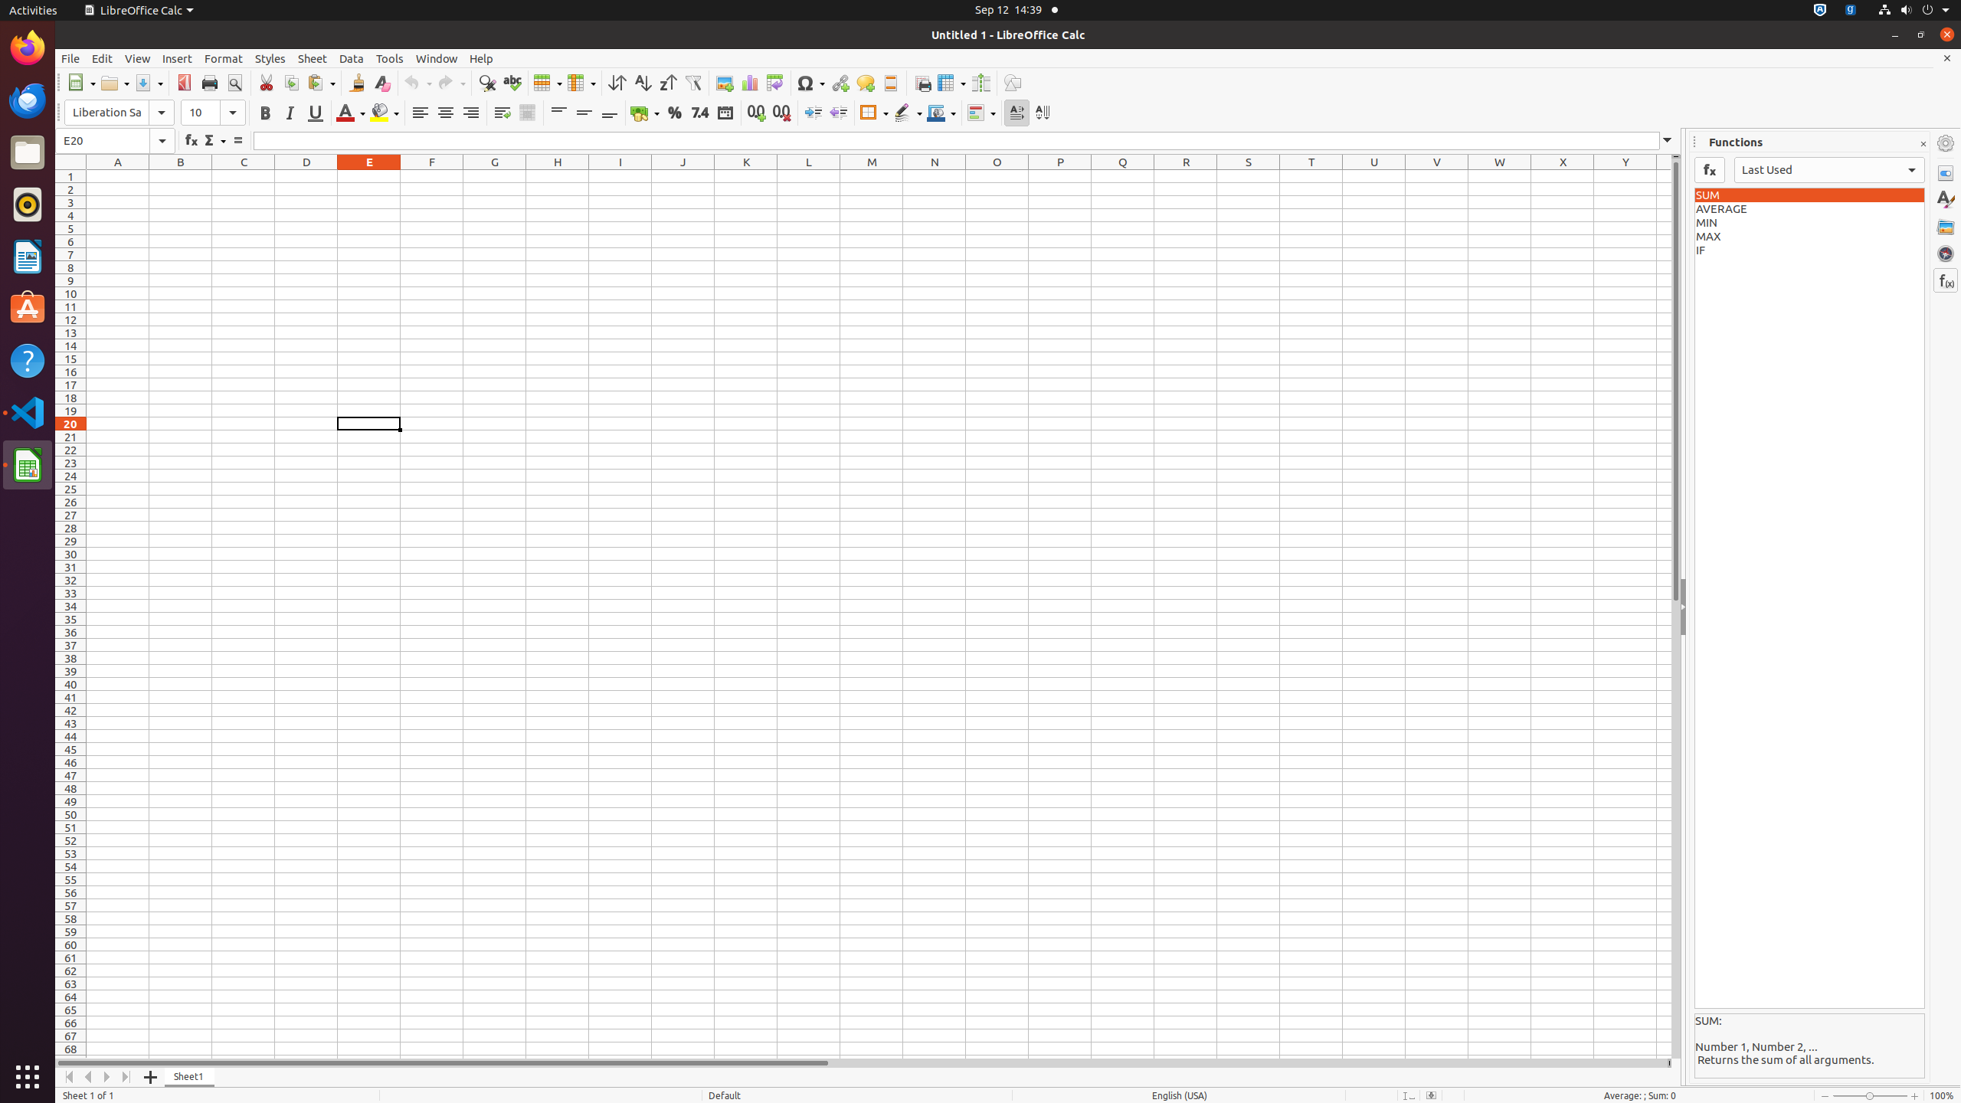 The height and width of the screenshot is (1103, 1961). What do you see at coordinates (746, 176) in the screenshot?
I see `K1` at bounding box center [746, 176].